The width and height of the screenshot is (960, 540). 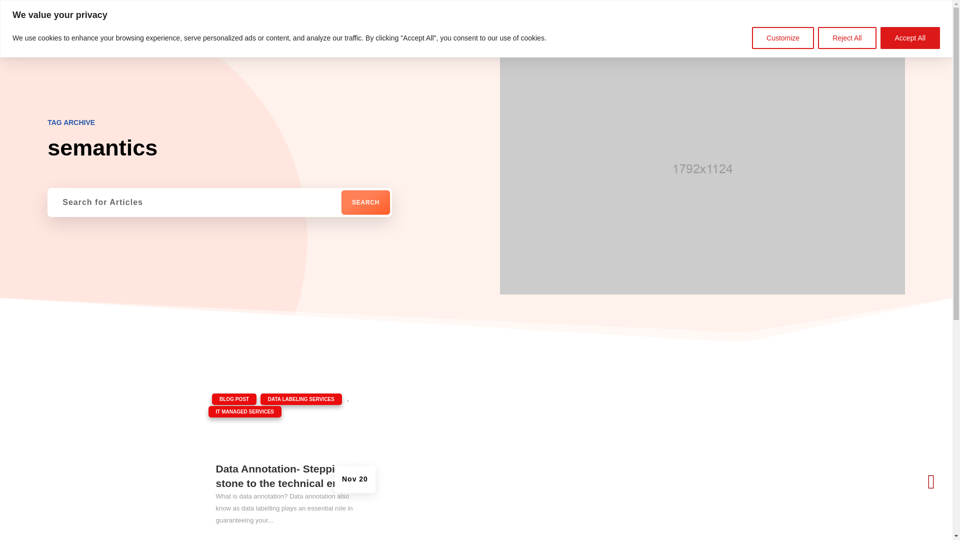 What do you see at coordinates (869, 7) in the screenshot?
I see `Follow on LinkedIn` at bounding box center [869, 7].